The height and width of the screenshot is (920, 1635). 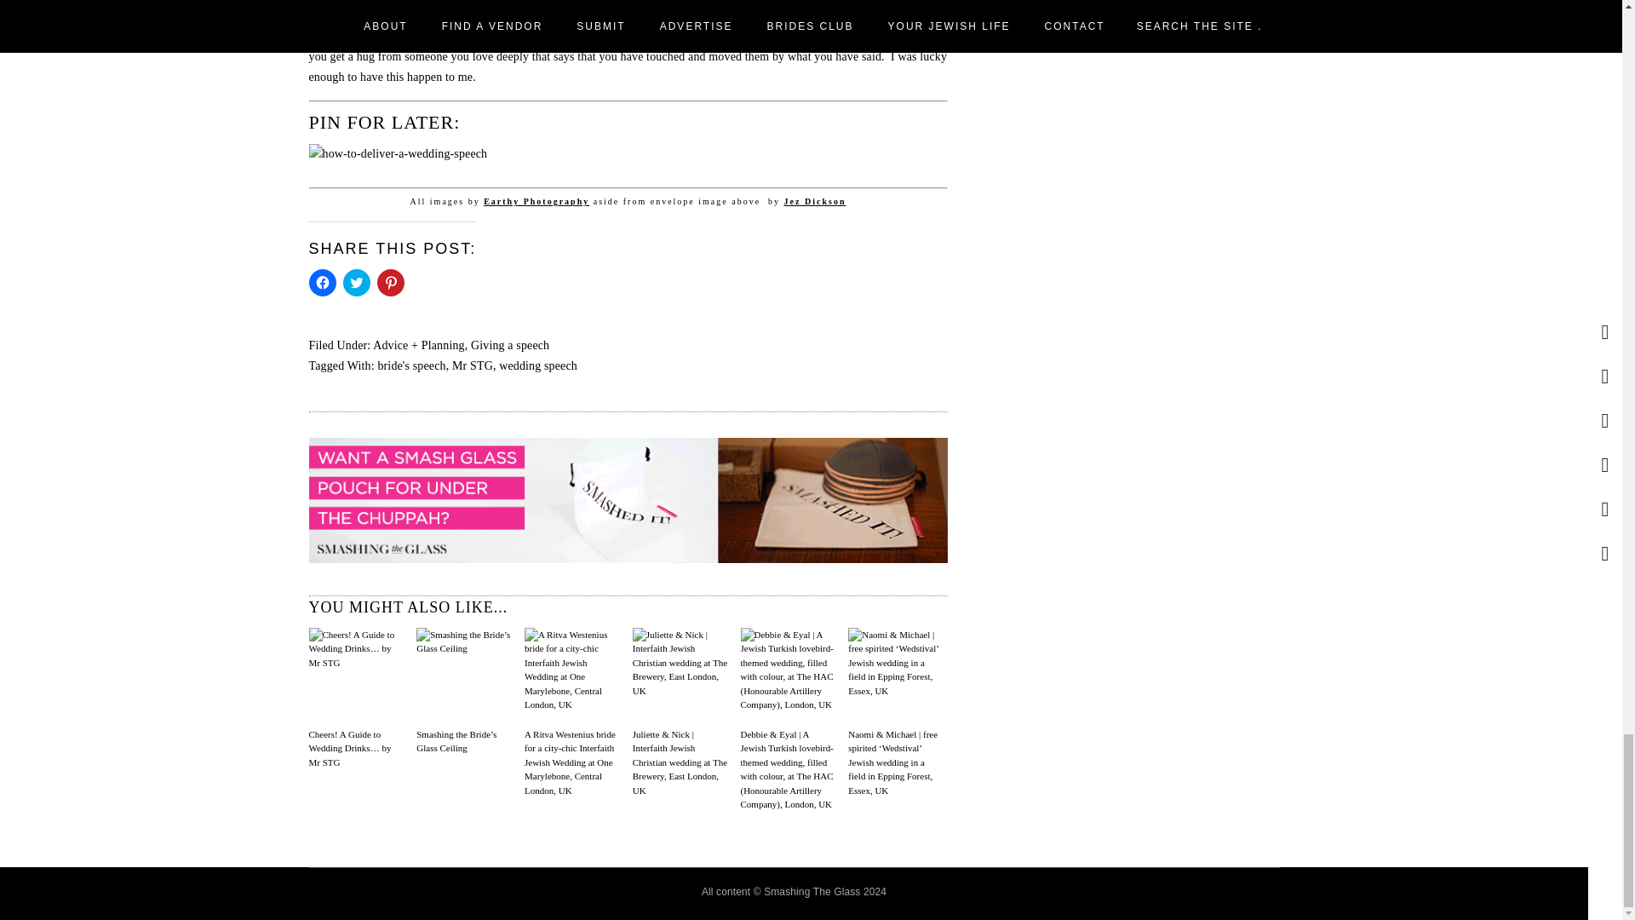 What do you see at coordinates (322, 283) in the screenshot?
I see `Click to share on Facebook` at bounding box center [322, 283].